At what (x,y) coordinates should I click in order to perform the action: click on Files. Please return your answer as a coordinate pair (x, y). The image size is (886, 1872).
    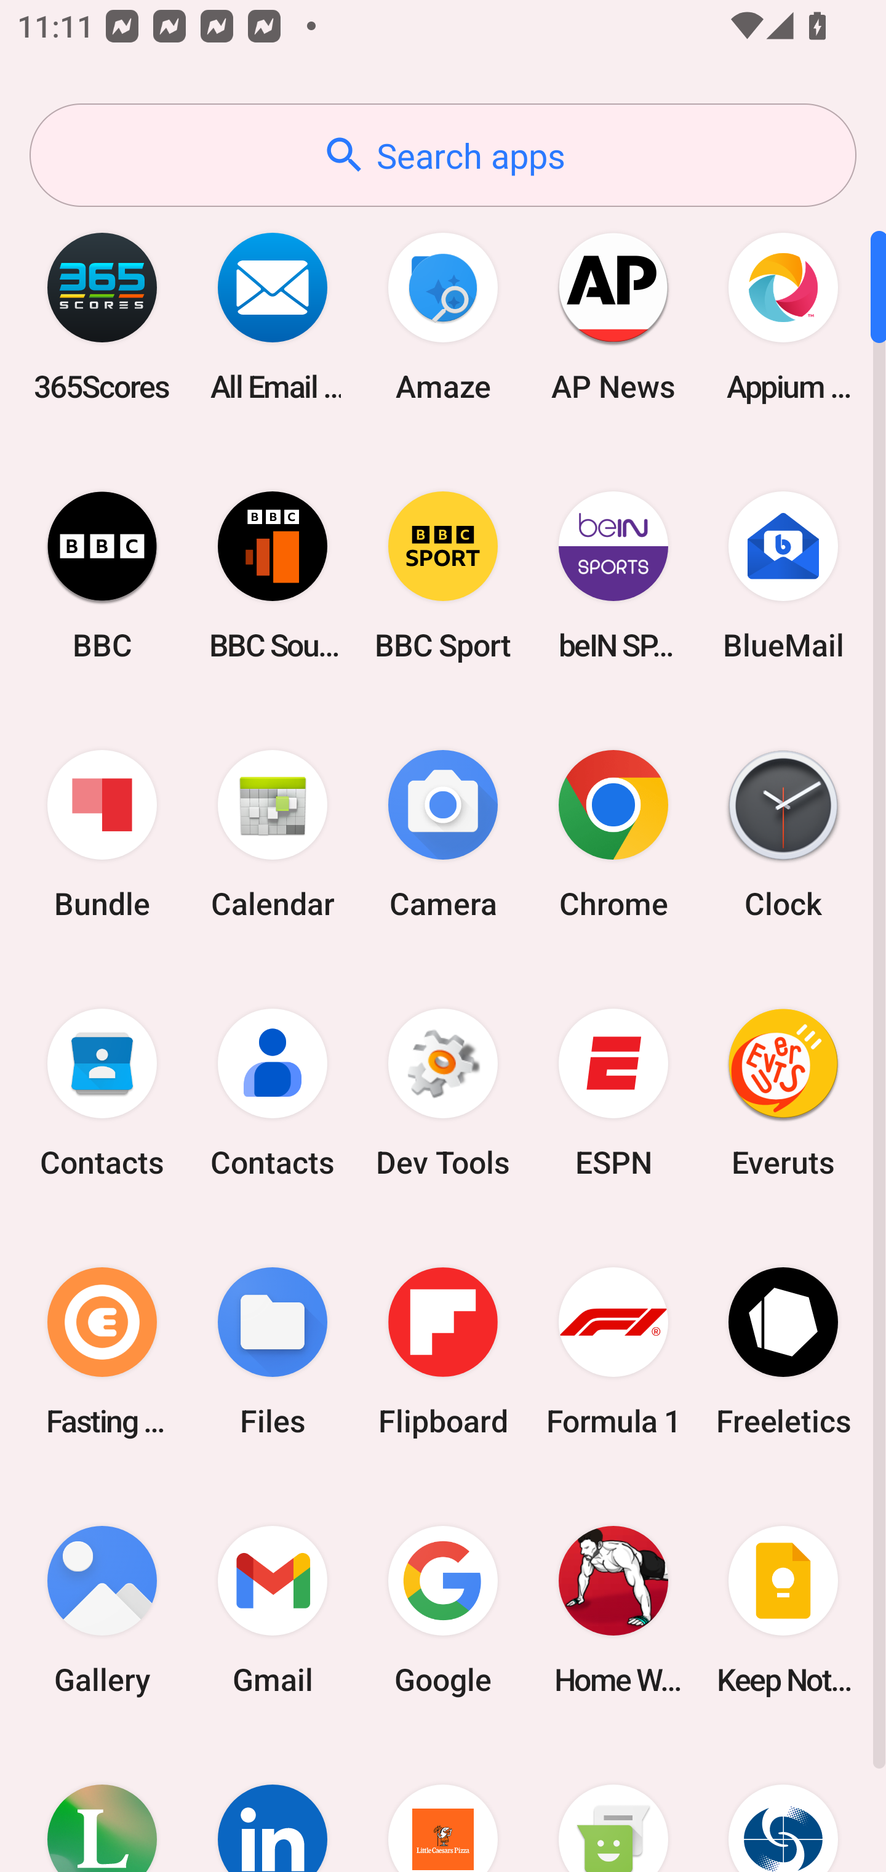
    Looking at the image, I should click on (273, 1351).